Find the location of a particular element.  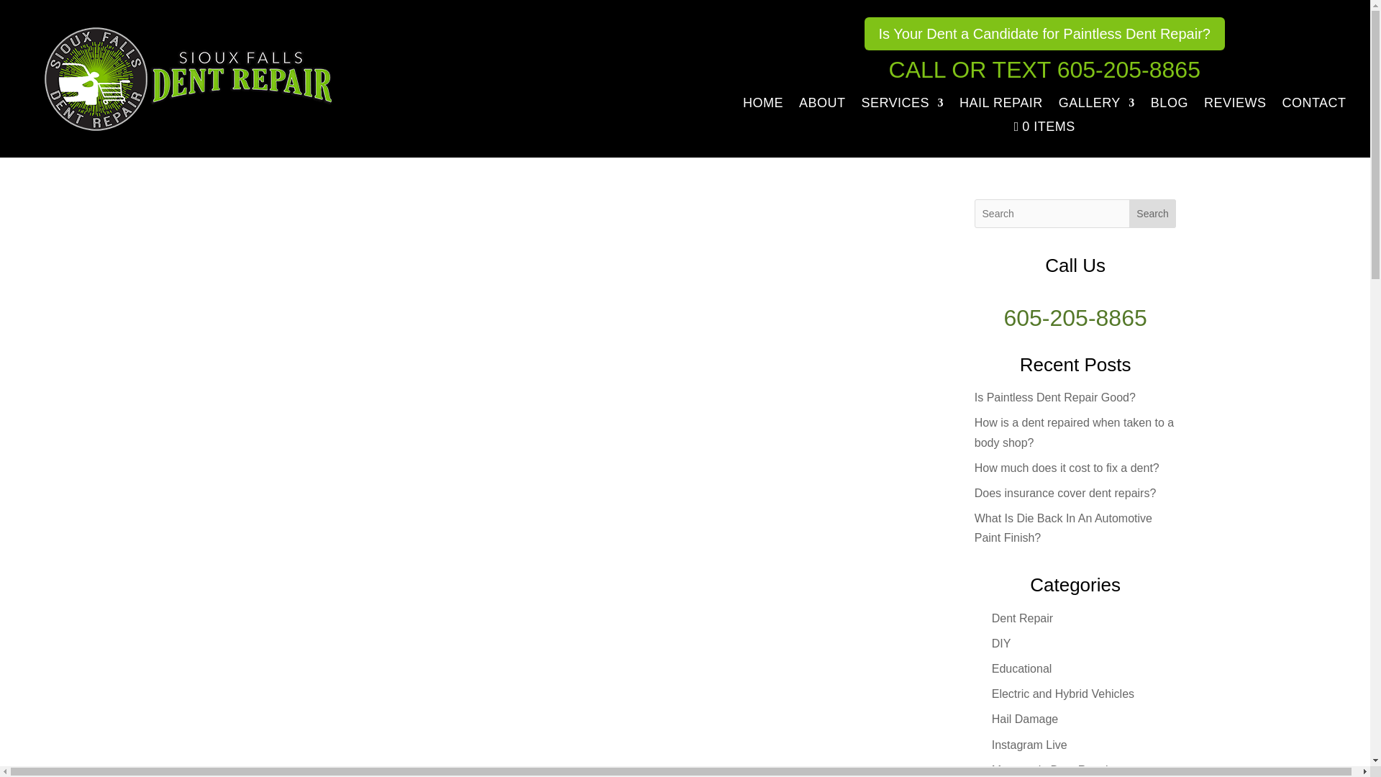

Hail Damage is located at coordinates (1024, 719).